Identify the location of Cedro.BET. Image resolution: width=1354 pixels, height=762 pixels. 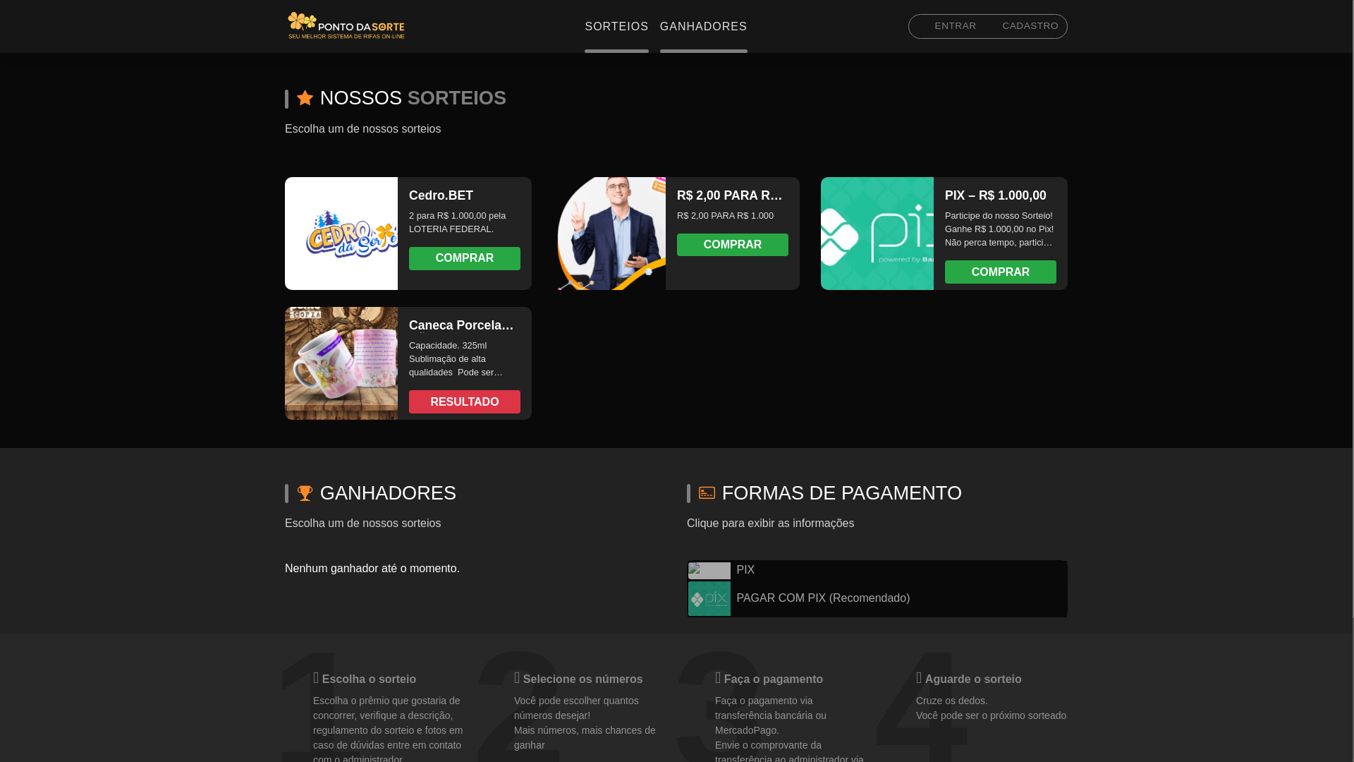
(353, 233).